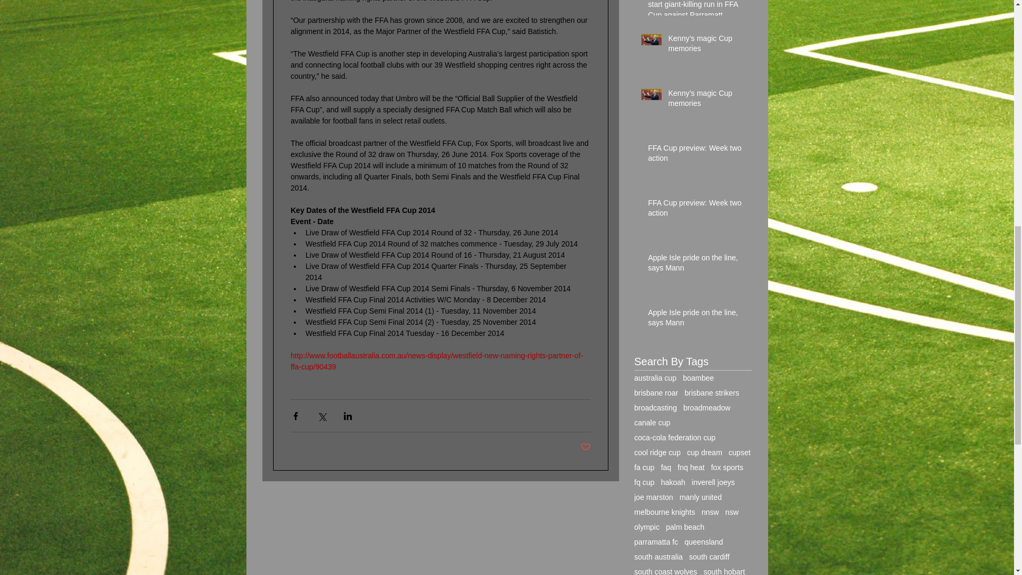 The image size is (1022, 575). I want to click on Apple Isle pride on the line, says Mann, so click(696, 320).